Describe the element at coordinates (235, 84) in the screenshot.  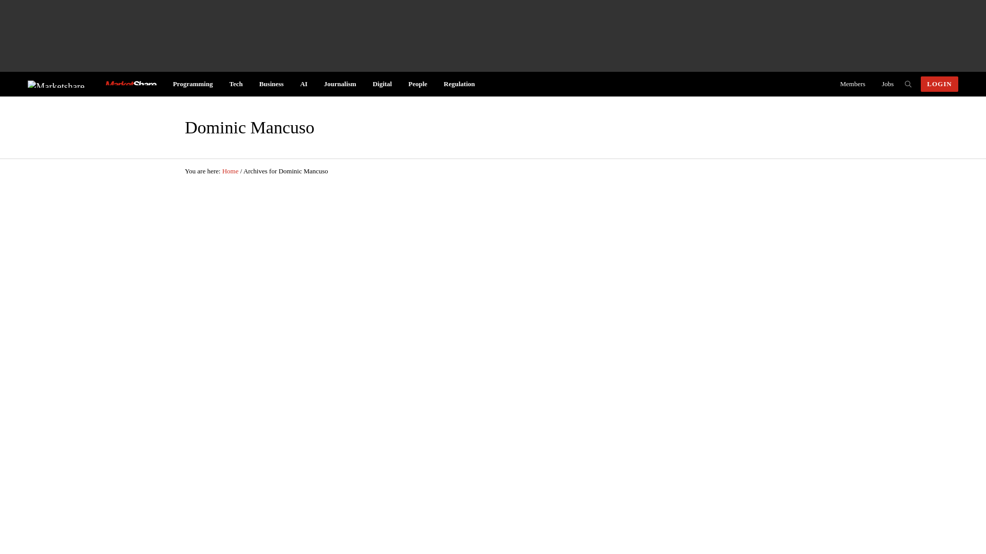
I see `Tech` at that location.